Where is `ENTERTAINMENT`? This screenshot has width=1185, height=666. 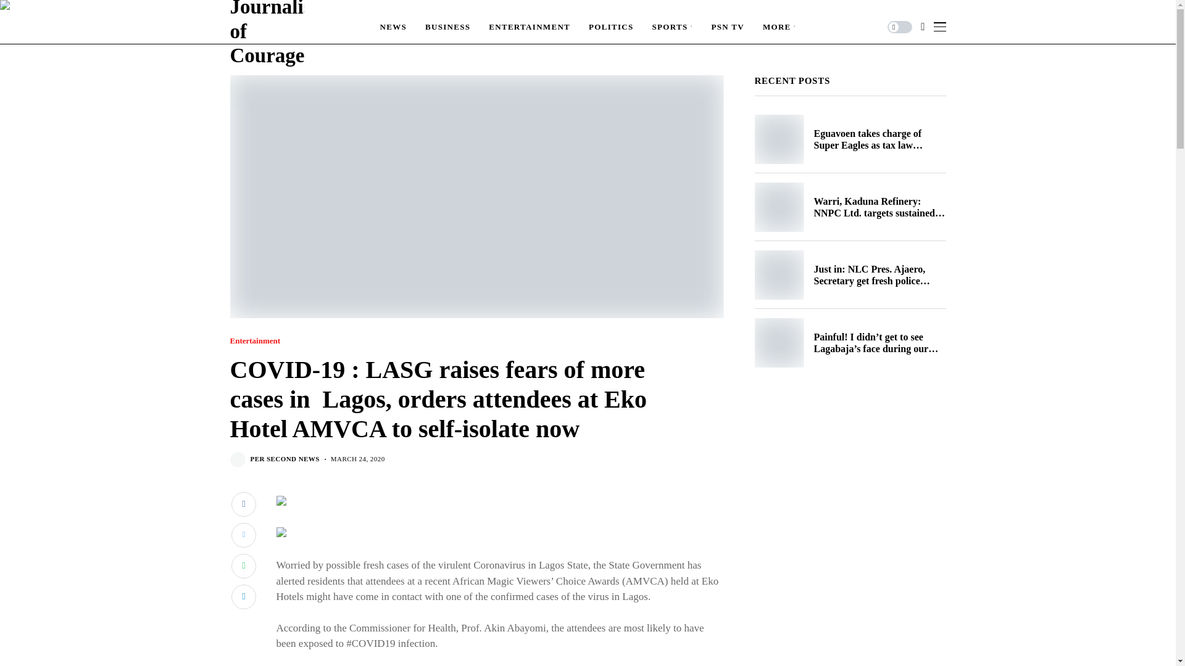 ENTERTAINMENT is located at coordinates (529, 27).